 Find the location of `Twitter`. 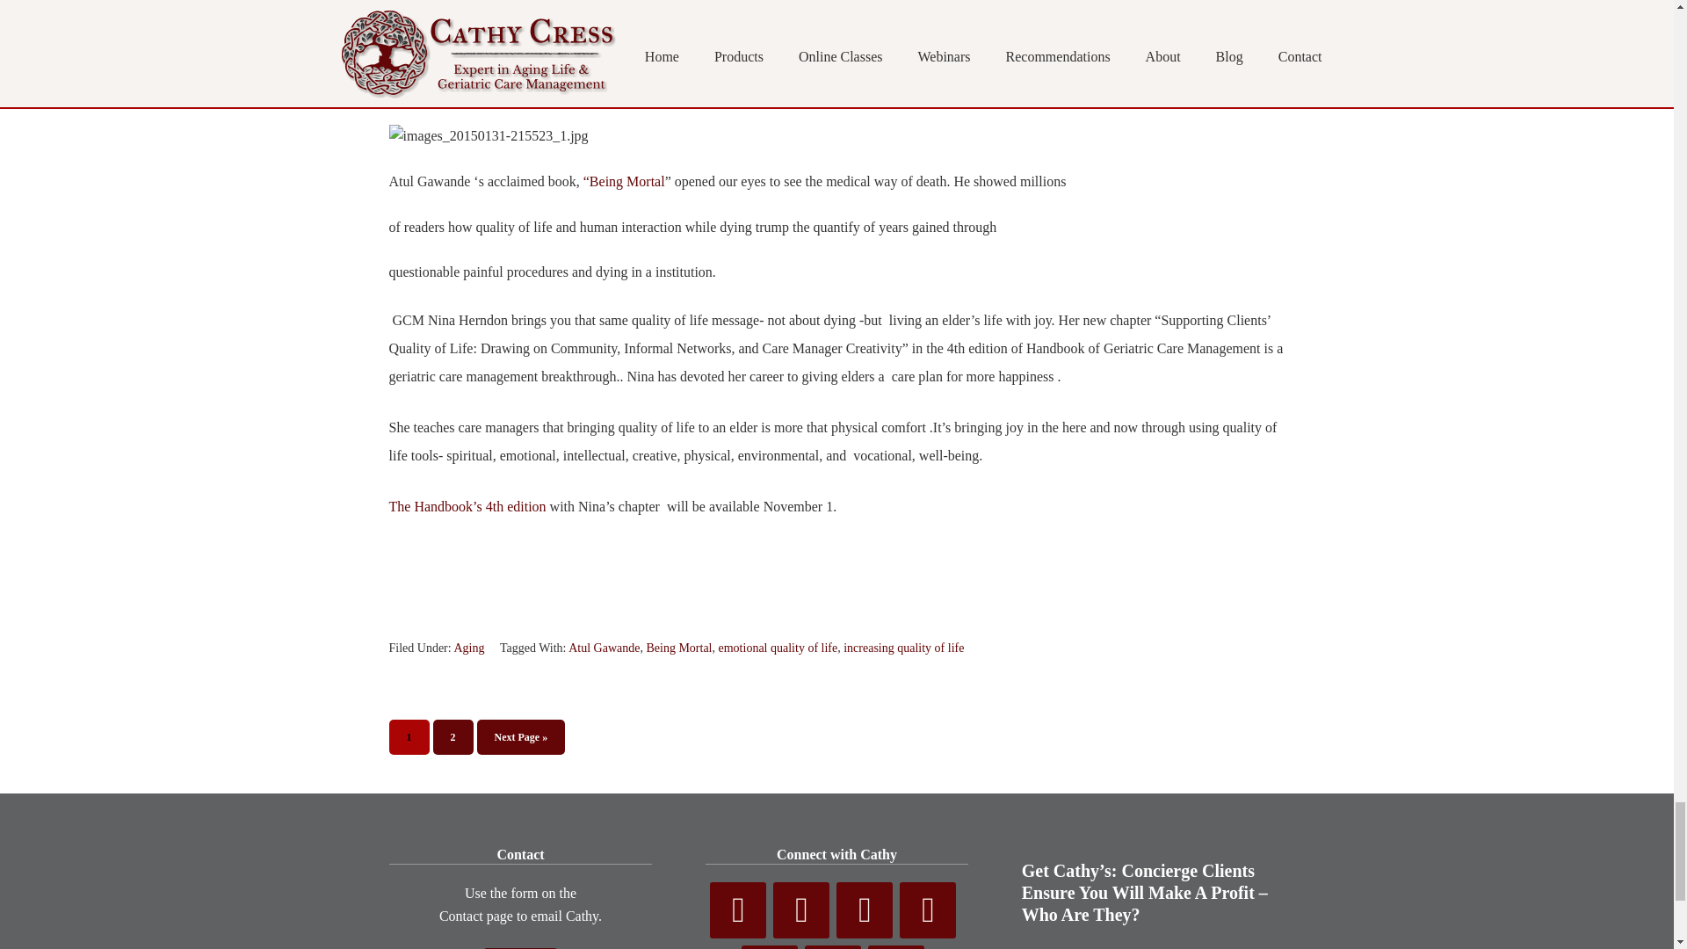

Twitter is located at coordinates (801, 910).